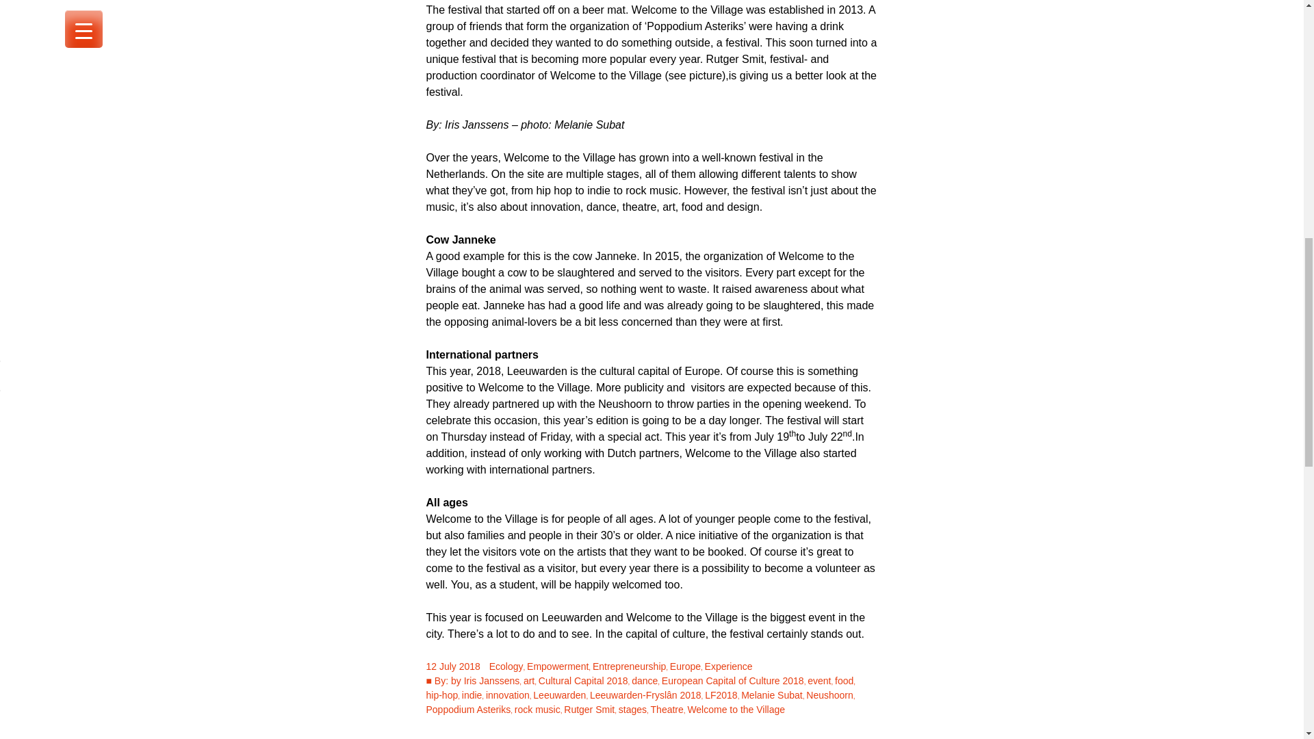 Image resolution: width=1314 pixels, height=739 pixels. I want to click on Melanie Subat, so click(772, 695).